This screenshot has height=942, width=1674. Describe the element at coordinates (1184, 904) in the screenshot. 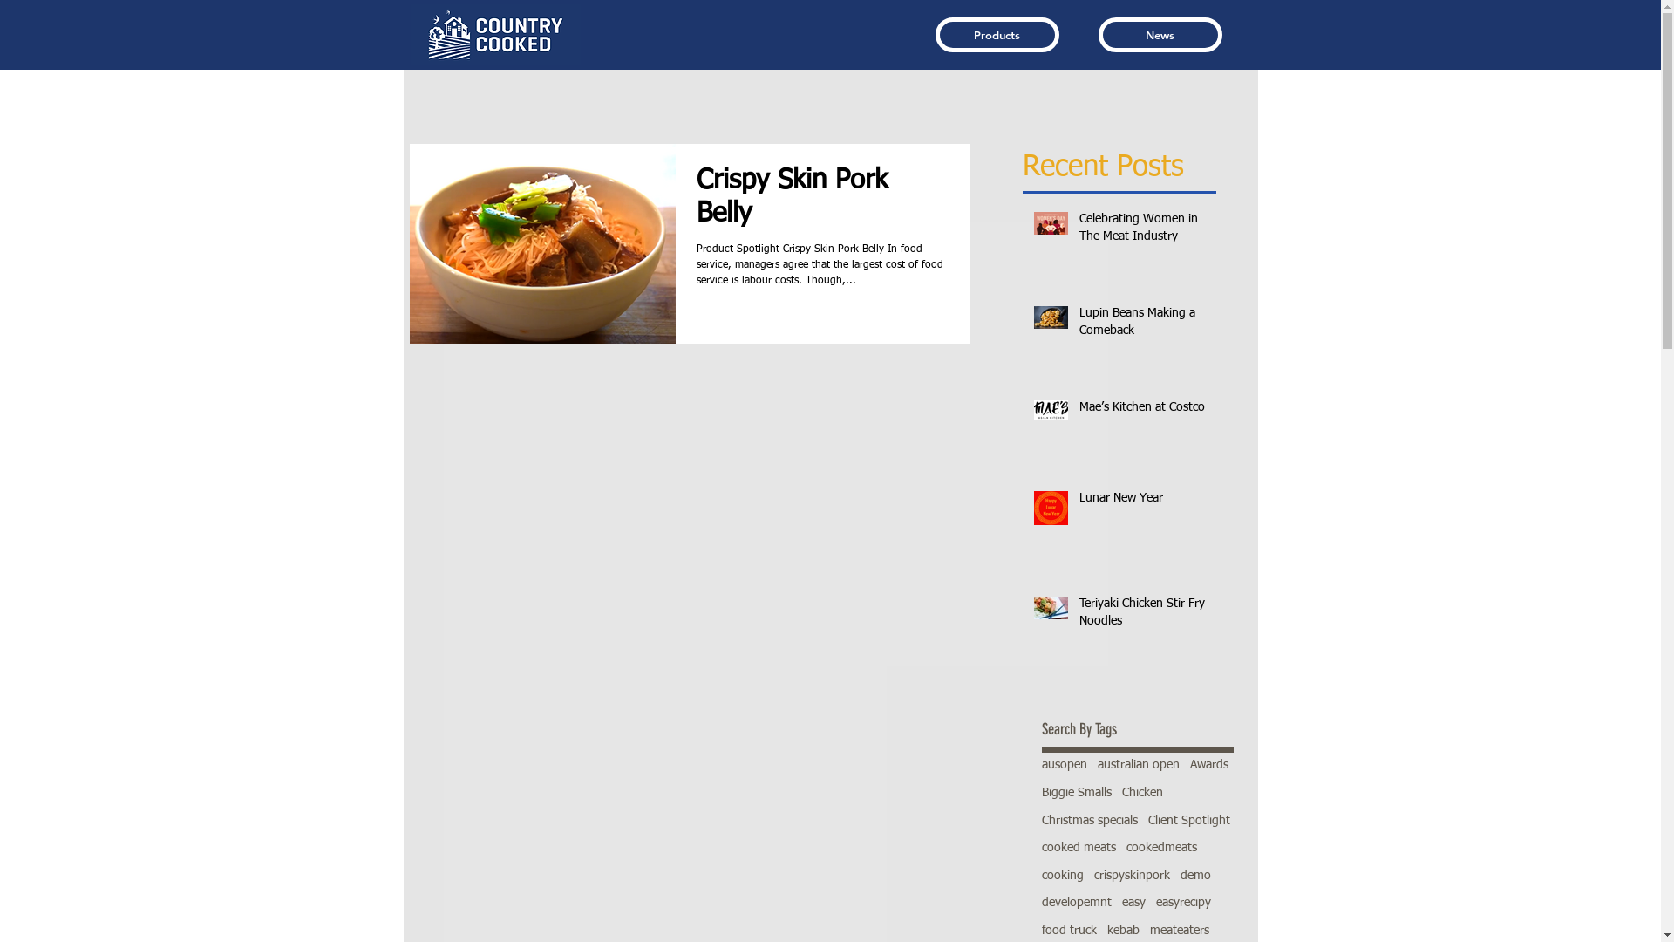

I see `easyrecipy` at that location.